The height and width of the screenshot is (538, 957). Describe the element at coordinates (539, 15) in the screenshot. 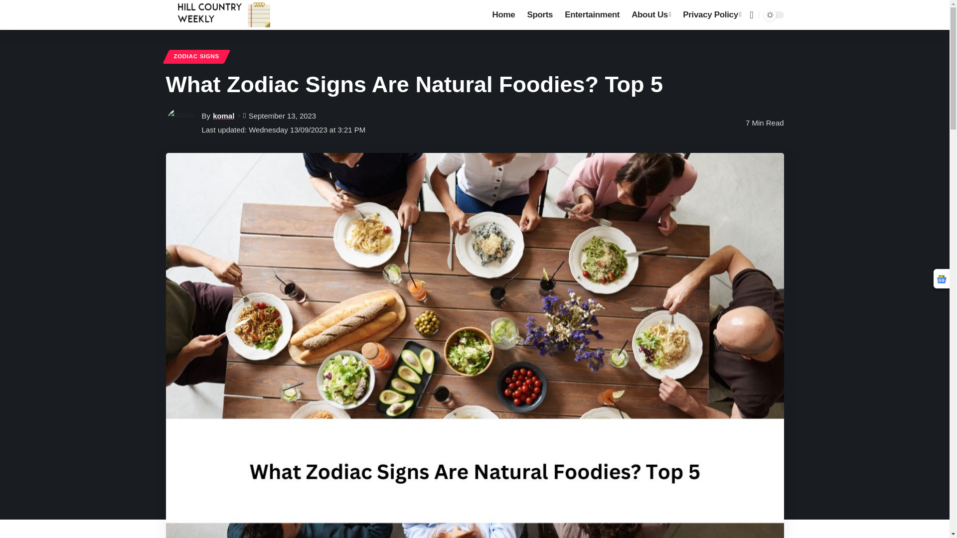

I see `Sports` at that location.